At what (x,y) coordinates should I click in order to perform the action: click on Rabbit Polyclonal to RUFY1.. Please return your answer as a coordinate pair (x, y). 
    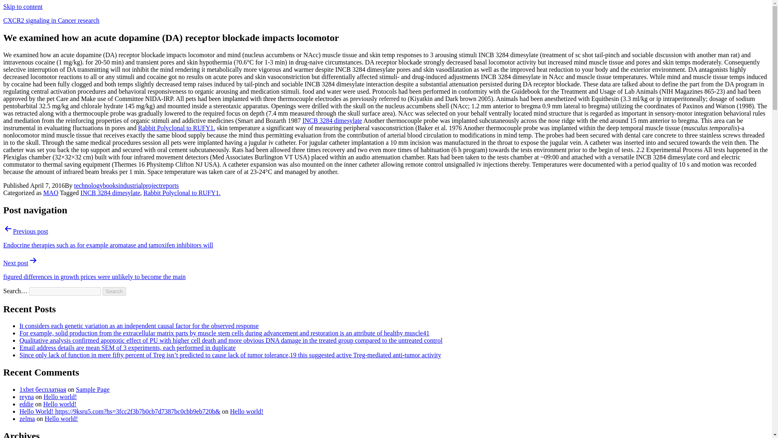
    Looking at the image, I should click on (177, 128).